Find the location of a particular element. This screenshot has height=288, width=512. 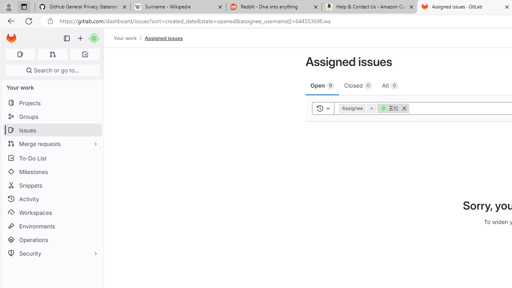

Projects is located at coordinates (52, 103).